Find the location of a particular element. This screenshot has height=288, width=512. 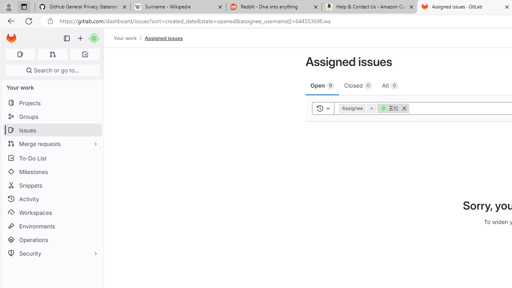

Projects is located at coordinates (52, 103).